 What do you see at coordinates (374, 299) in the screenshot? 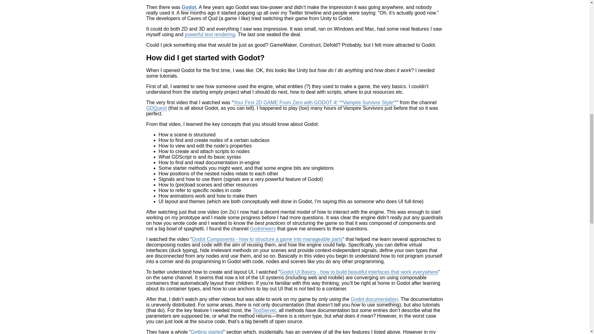
I see `Godot documentation` at bounding box center [374, 299].